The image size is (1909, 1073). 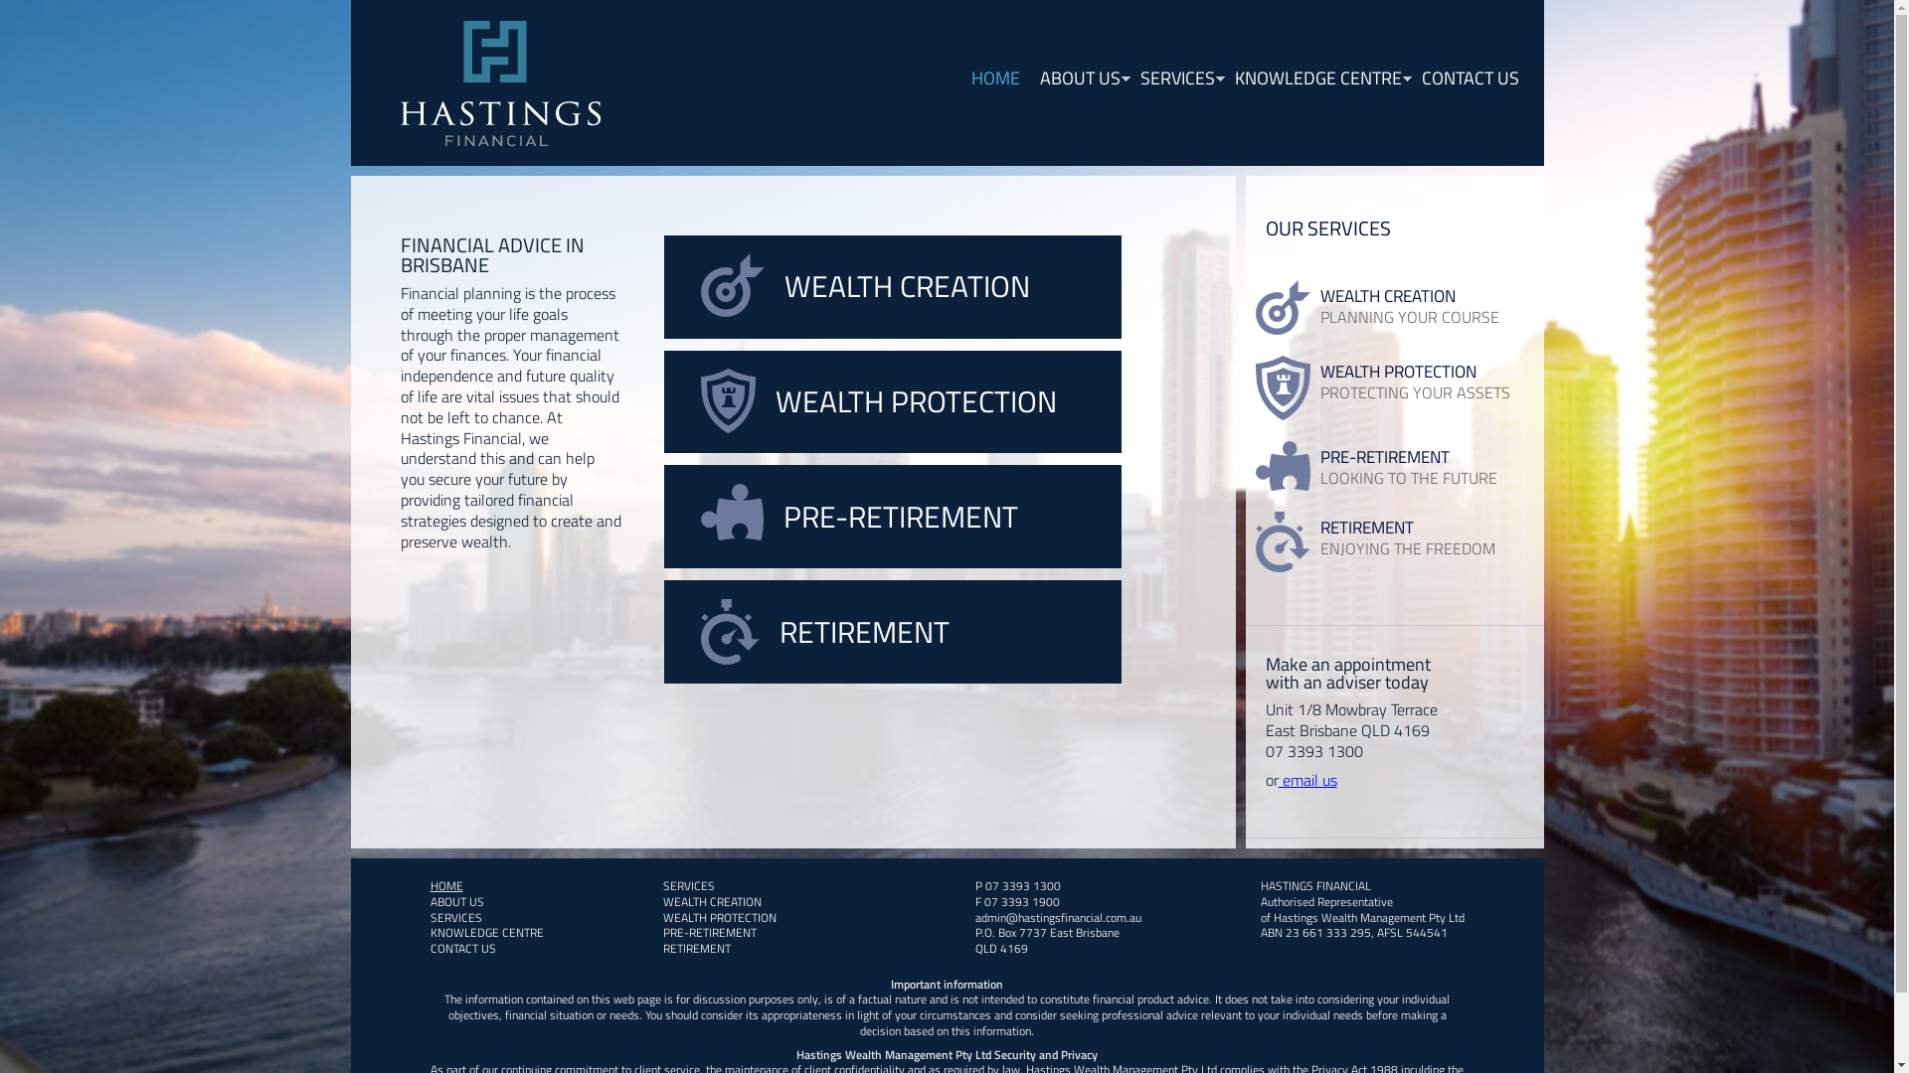 What do you see at coordinates (893, 517) in the screenshot?
I see `PRE-RETIREMENT` at bounding box center [893, 517].